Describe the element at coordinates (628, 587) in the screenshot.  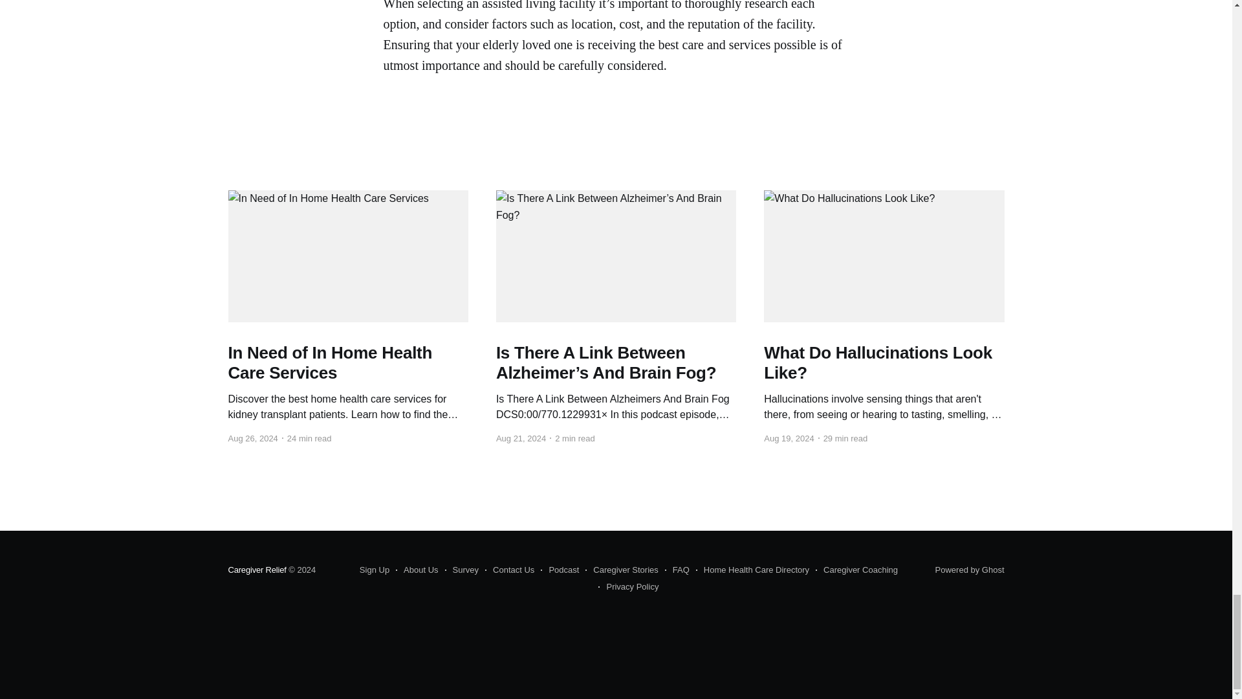
I see `Privacy Policy` at that location.